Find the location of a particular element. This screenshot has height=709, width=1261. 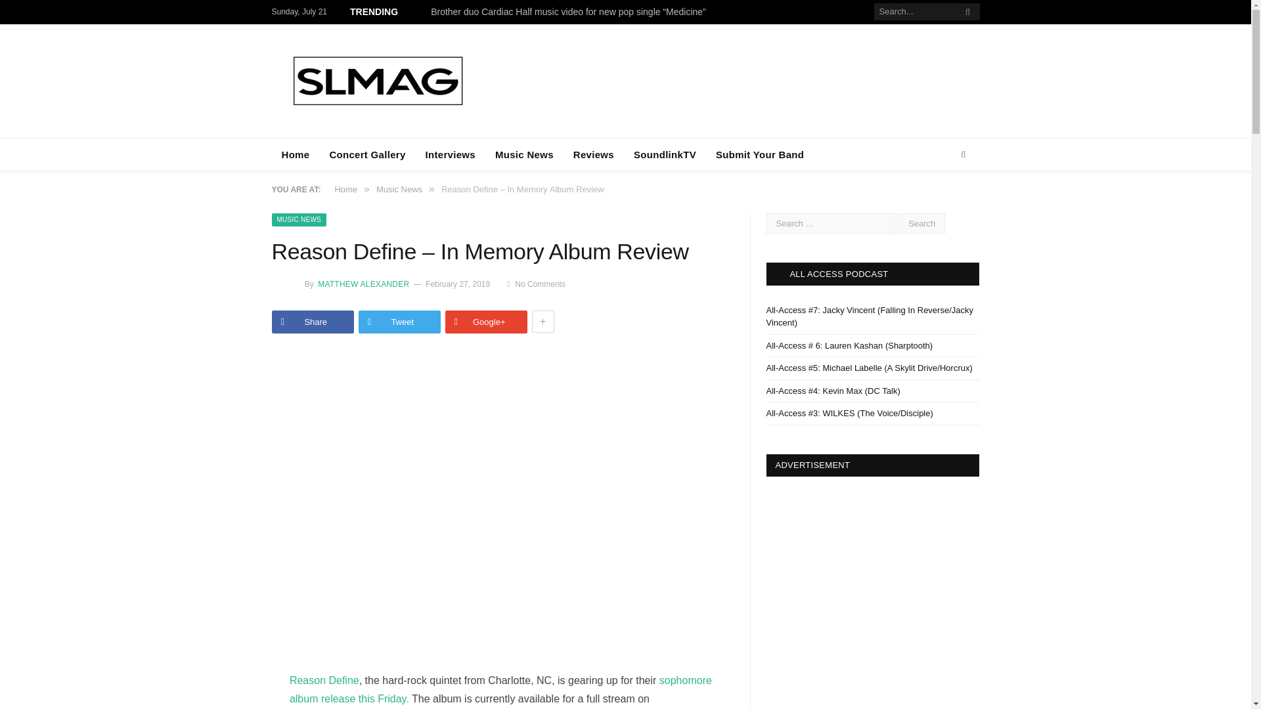

No Comments is located at coordinates (536, 284).